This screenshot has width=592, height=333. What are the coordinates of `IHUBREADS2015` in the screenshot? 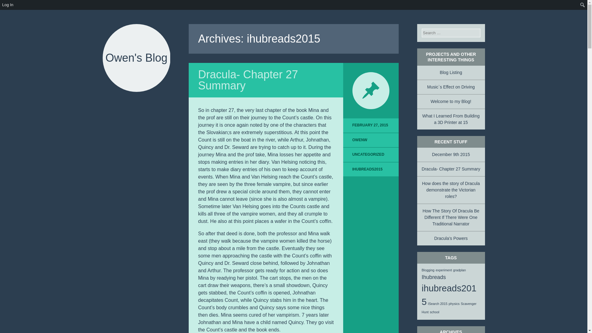 It's located at (367, 169).